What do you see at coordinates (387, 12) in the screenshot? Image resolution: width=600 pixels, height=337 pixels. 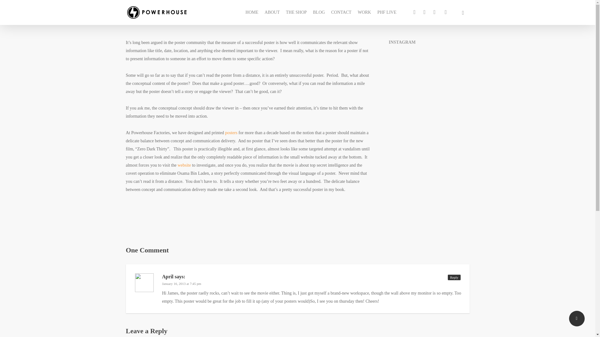 I see `PHF LIVE` at bounding box center [387, 12].